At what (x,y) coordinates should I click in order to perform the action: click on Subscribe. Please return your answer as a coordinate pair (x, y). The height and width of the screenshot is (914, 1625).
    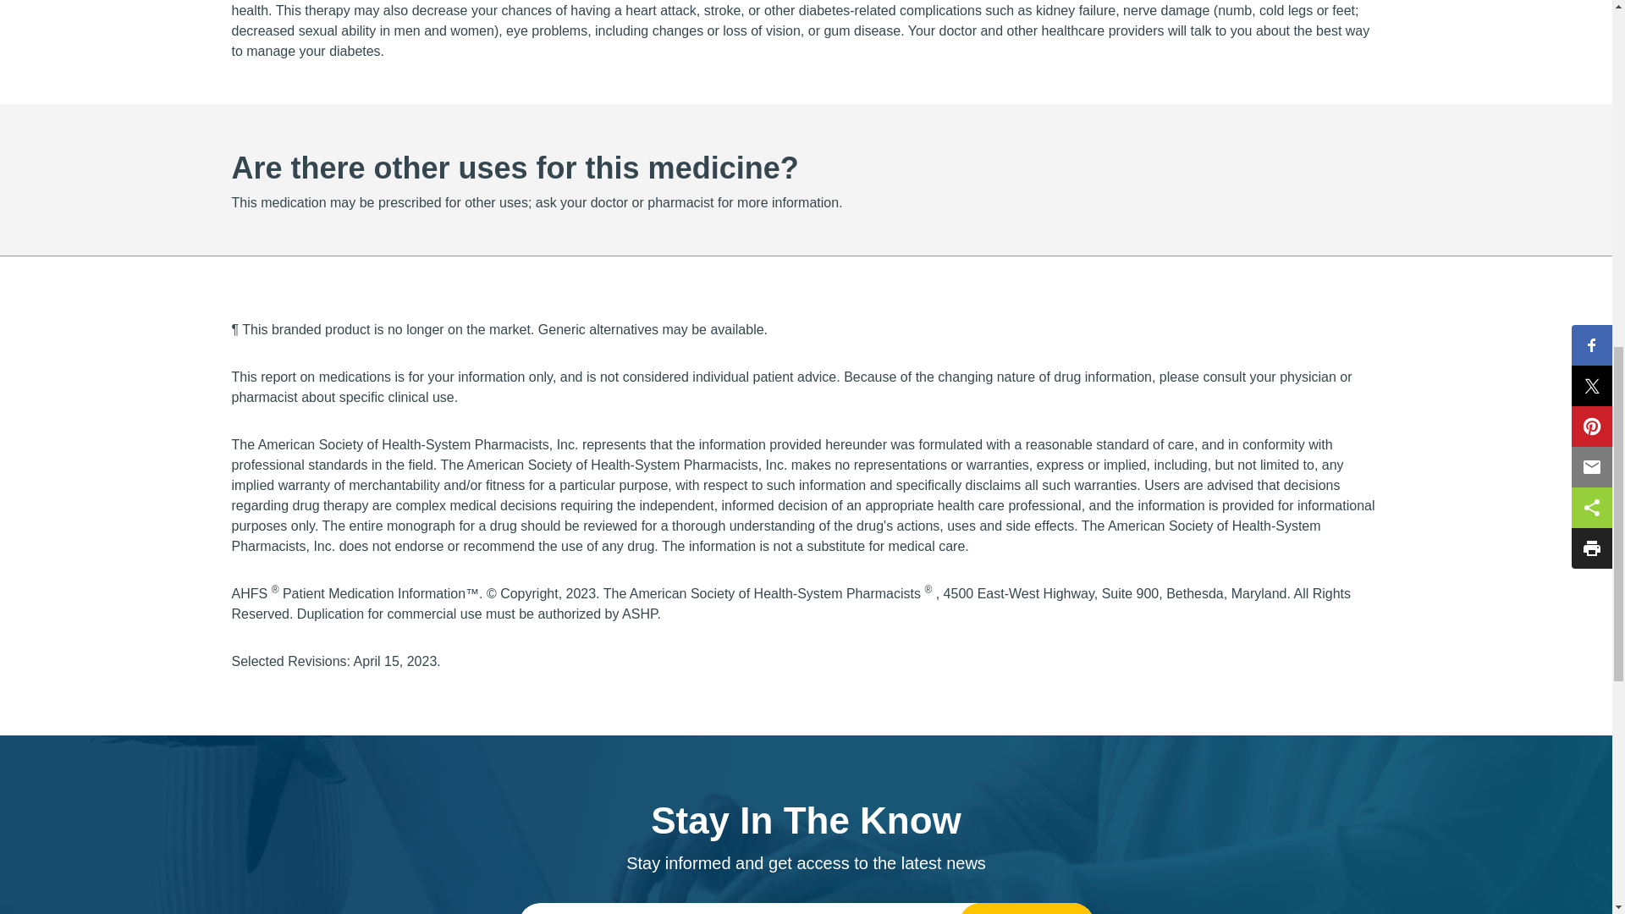
    Looking at the image, I should click on (1026, 909).